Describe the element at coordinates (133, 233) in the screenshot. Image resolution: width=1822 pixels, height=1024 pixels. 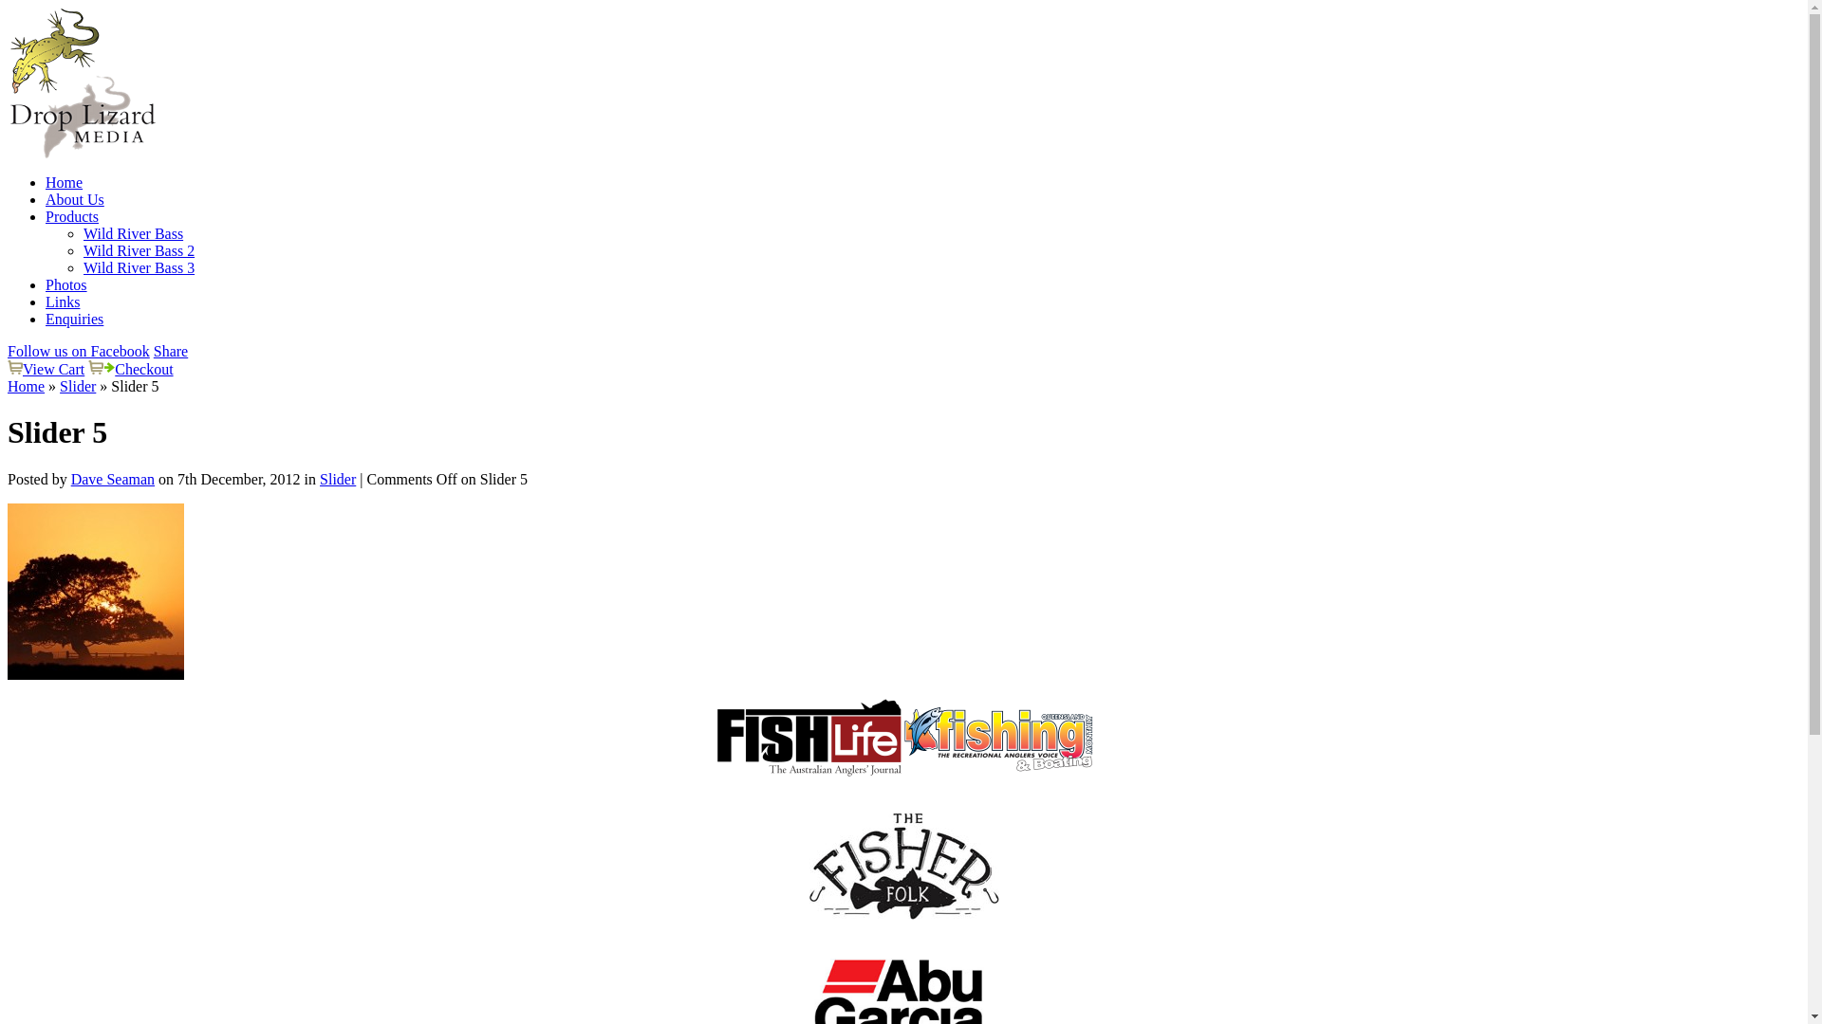
I see `Wild River Bass` at that location.